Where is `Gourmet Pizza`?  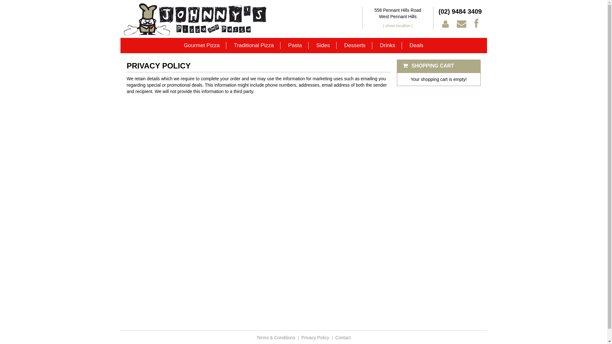 Gourmet Pizza is located at coordinates (202, 46).